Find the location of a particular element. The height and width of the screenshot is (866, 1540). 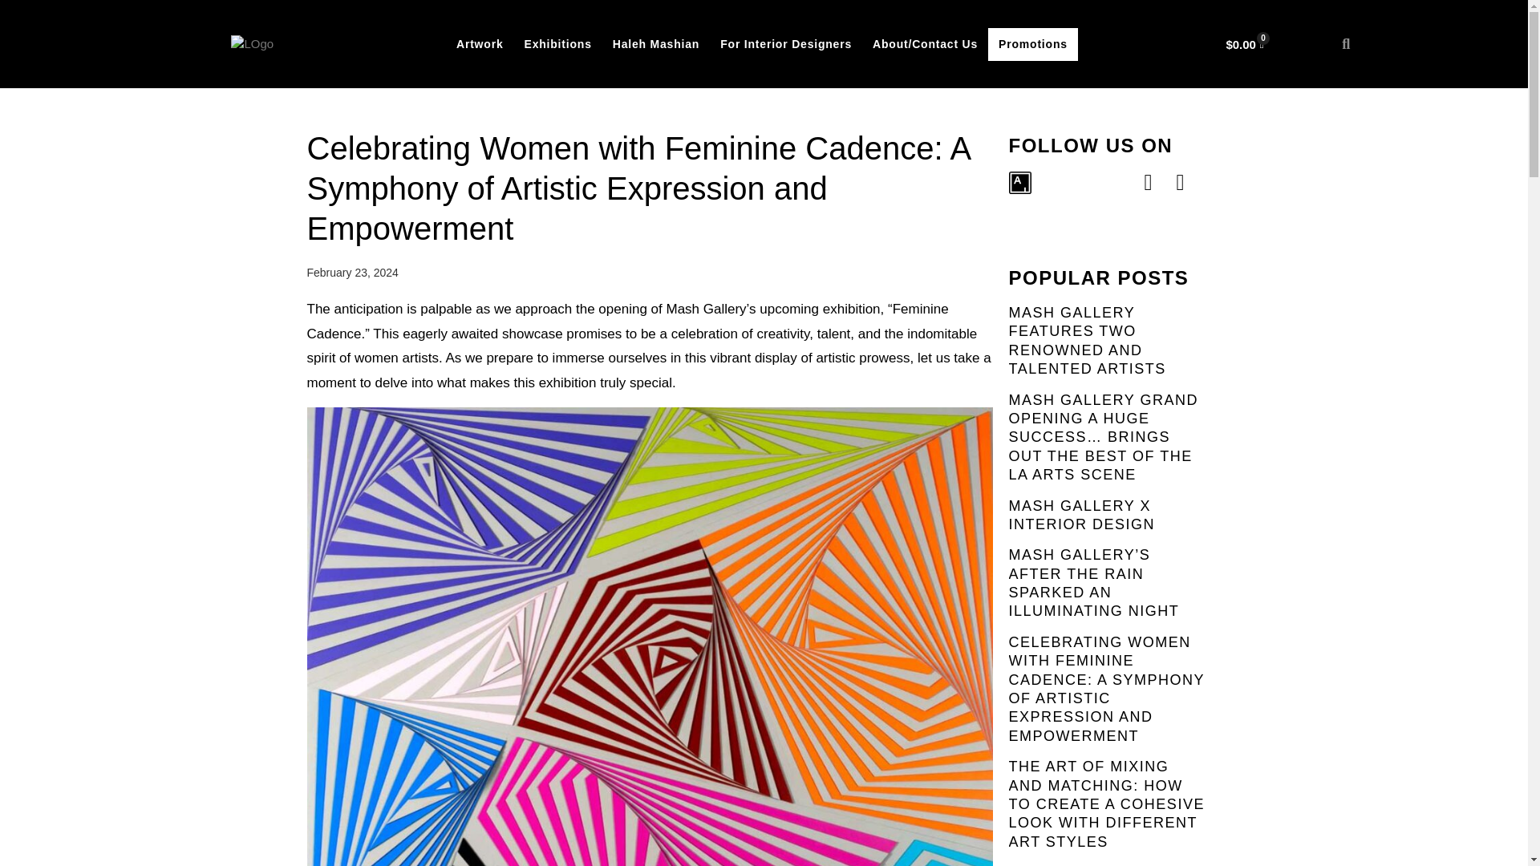

Exhibitions is located at coordinates (557, 43).